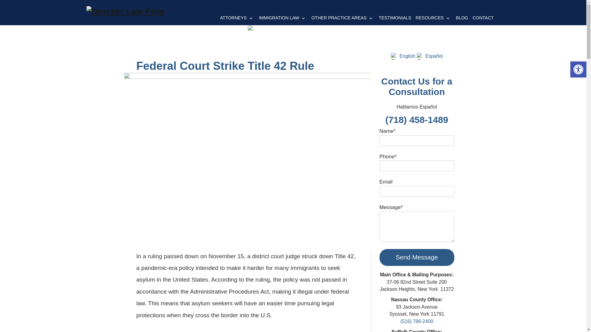  What do you see at coordinates (433, 15) in the screenshot?
I see `RESOURCES` at bounding box center [433, 15].